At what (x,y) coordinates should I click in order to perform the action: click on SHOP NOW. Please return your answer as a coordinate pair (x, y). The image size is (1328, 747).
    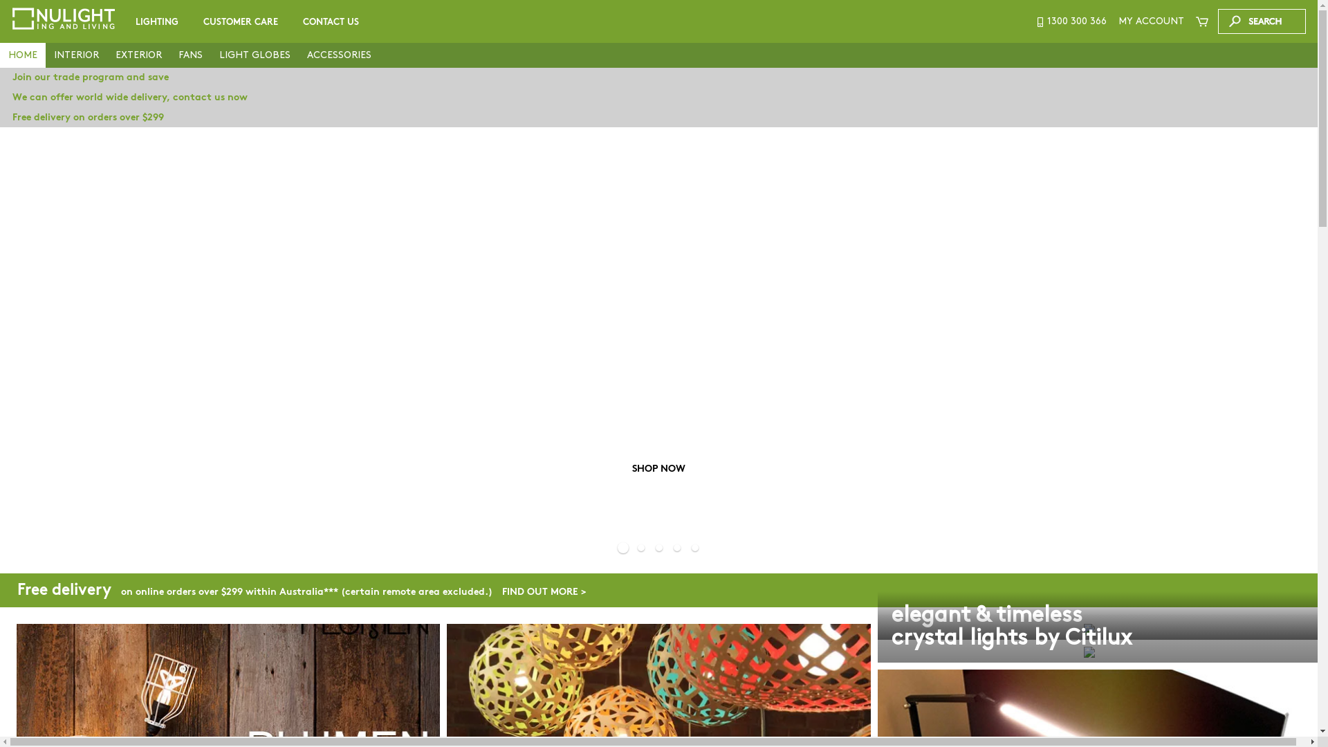
    Looking at the image, I should click on (658, 345).